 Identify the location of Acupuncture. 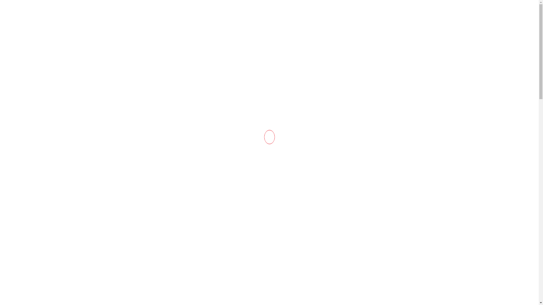
(346, 245).